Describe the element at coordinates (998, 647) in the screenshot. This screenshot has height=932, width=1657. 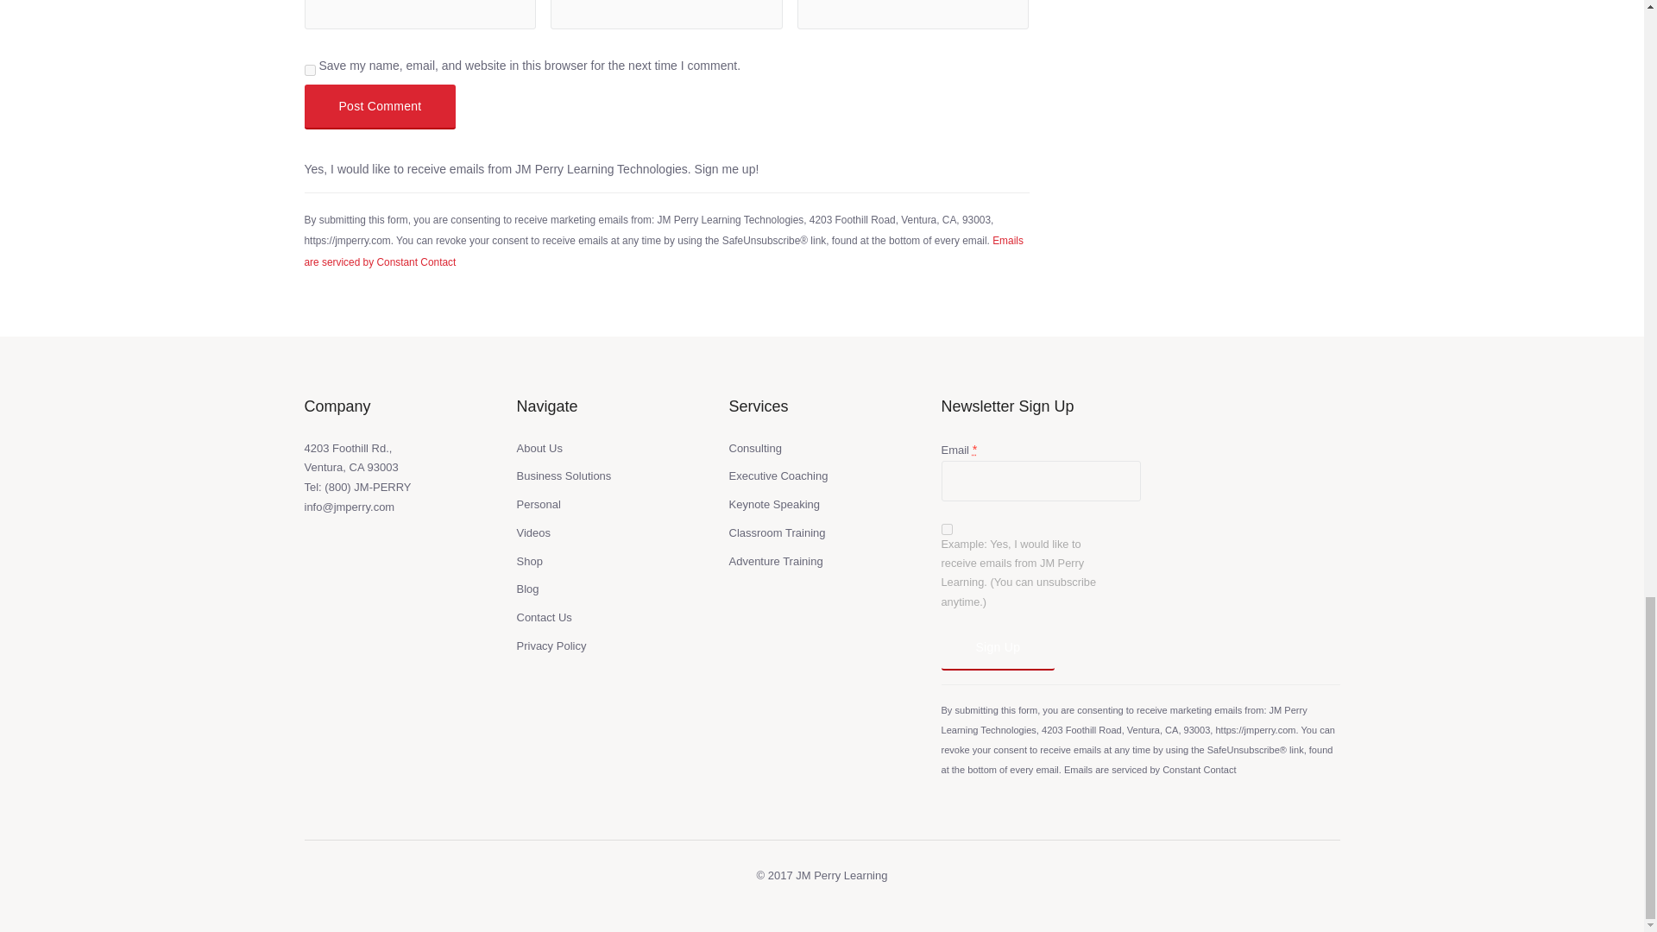
I see `Sign Up` at that location.